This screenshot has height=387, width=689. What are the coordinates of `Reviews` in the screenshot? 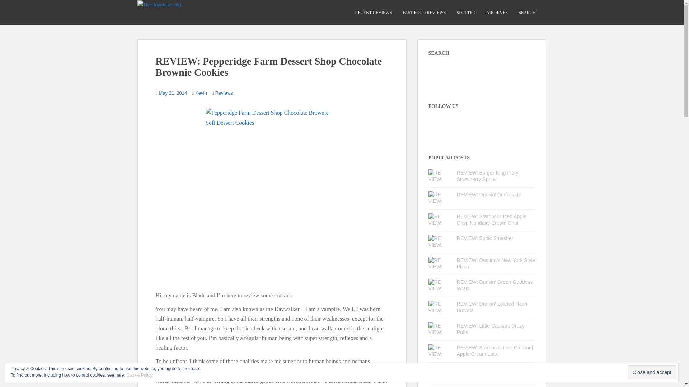 It's located at (224, 92).